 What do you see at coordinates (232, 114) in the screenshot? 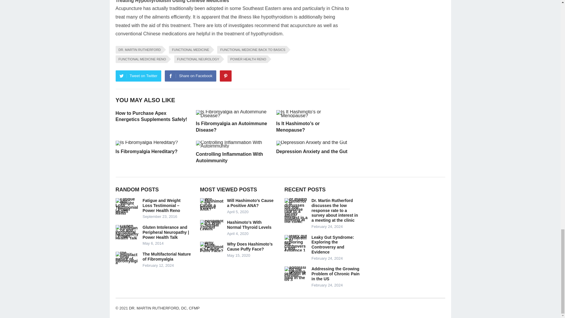
I see `Is Fibromyalgia an Autoimmune Disease? 2` at bounding box center [232, 114].